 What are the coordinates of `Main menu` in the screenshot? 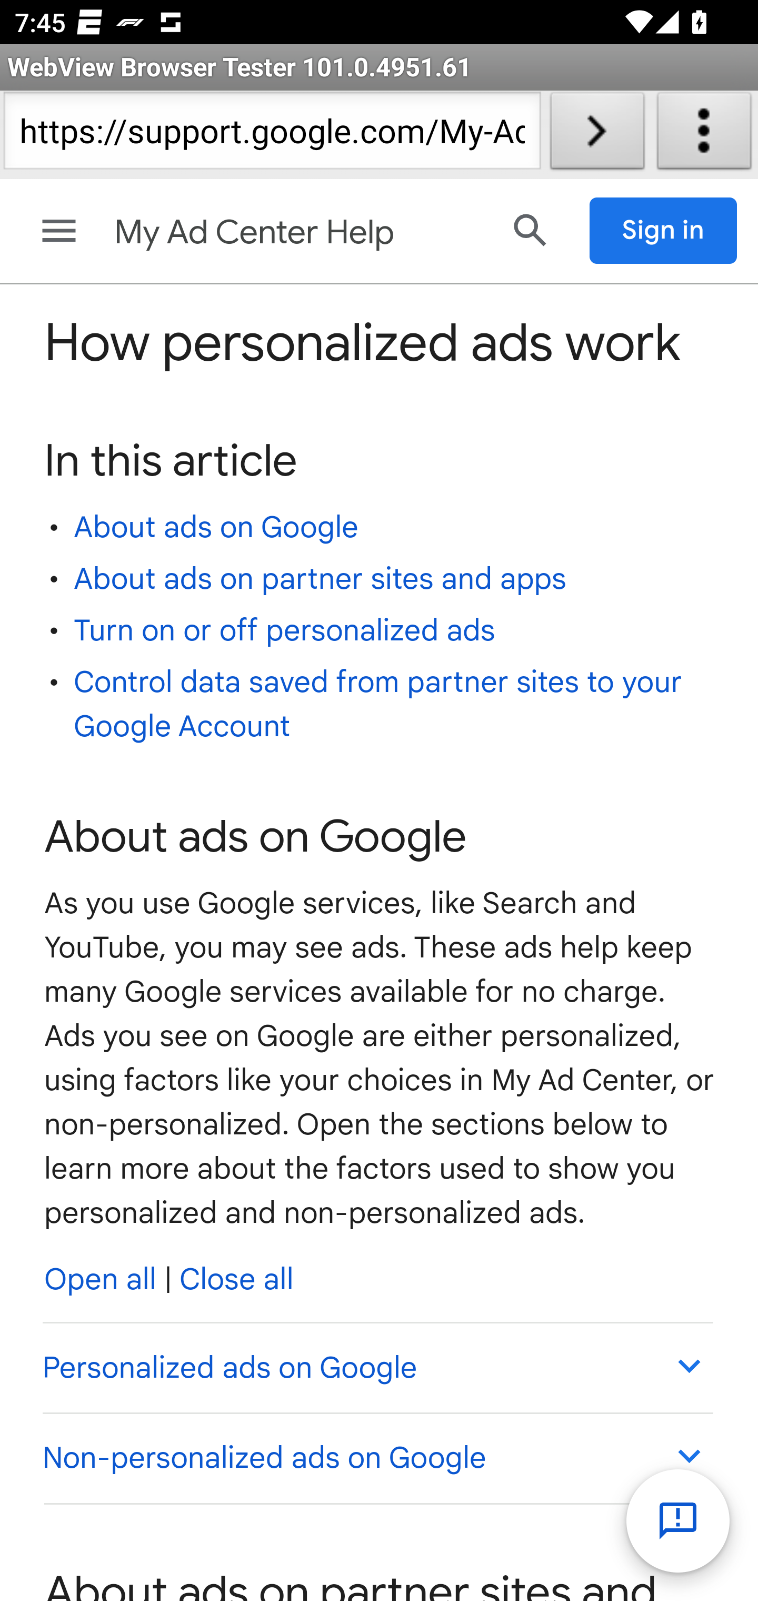 It's located at (59, 231).